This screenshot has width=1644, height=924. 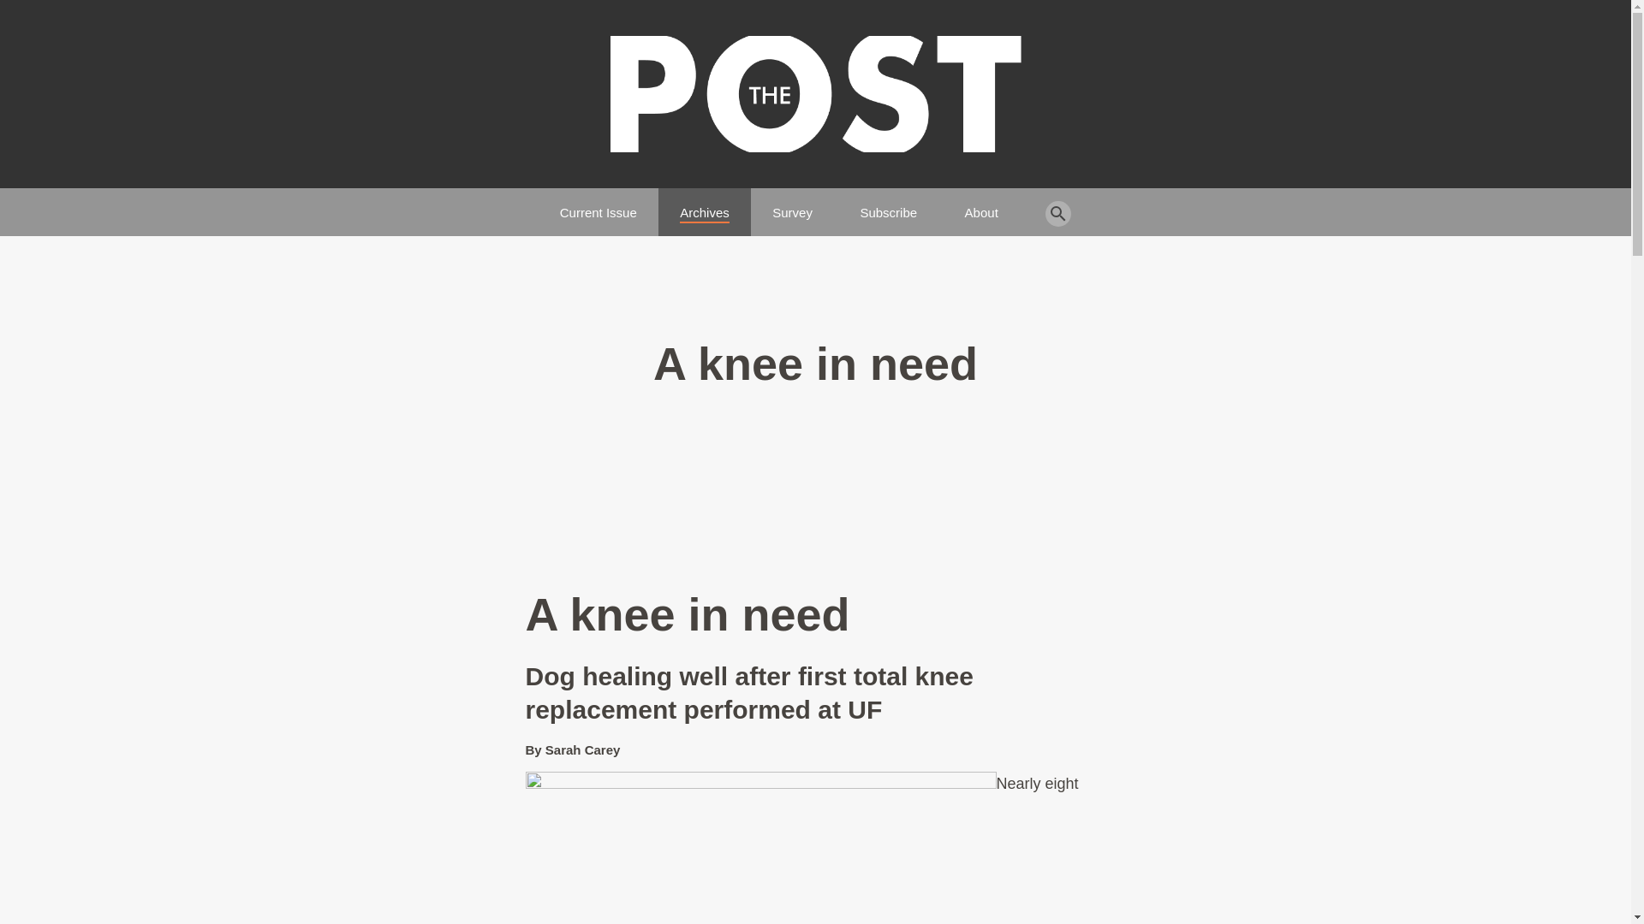 What do you see at coordinates (981, 205) in the screenshot?
I see `About` at bounding box center [981, 205].